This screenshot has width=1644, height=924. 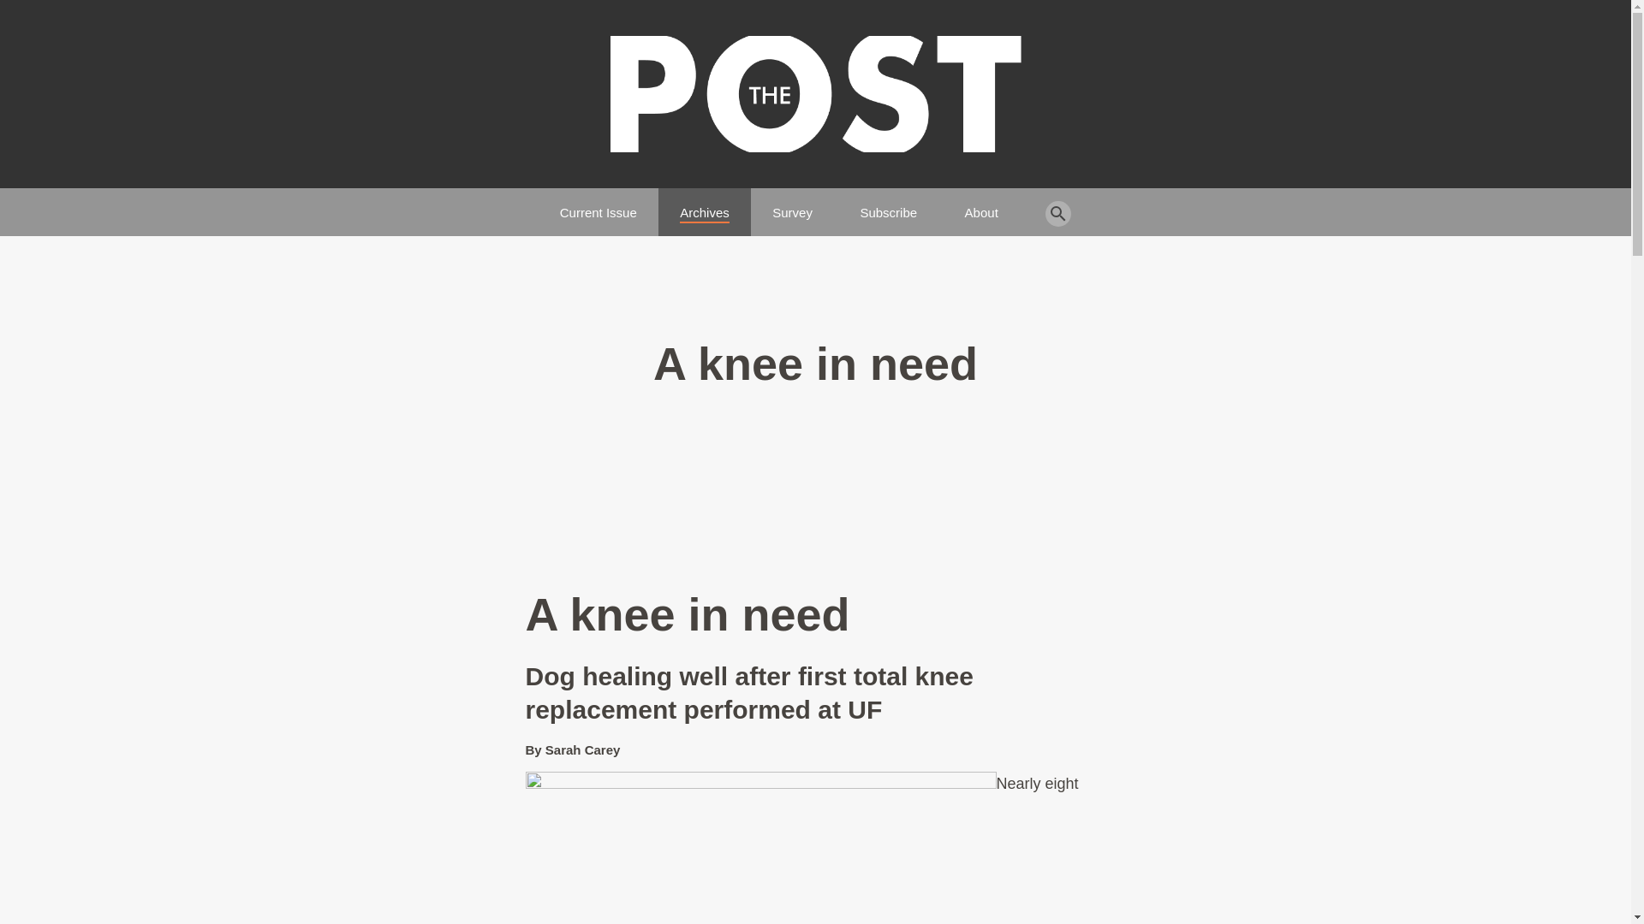 What do you see at coordinates (981, 205) in the screenshot?
I see `About` at bounding box center [981, 205].